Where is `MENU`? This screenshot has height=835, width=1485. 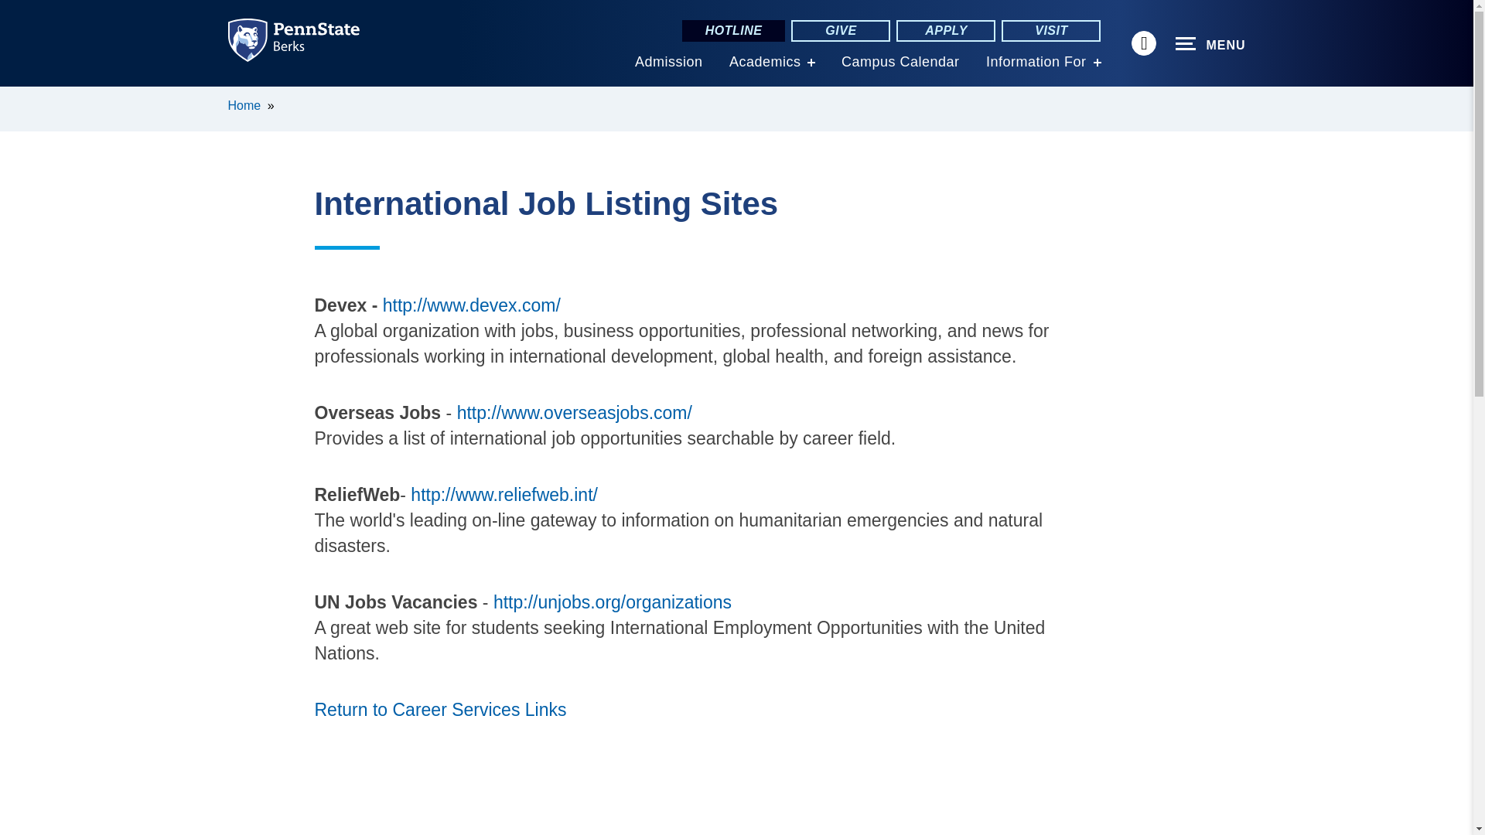 MENU is located at coordinates (1210, 44).